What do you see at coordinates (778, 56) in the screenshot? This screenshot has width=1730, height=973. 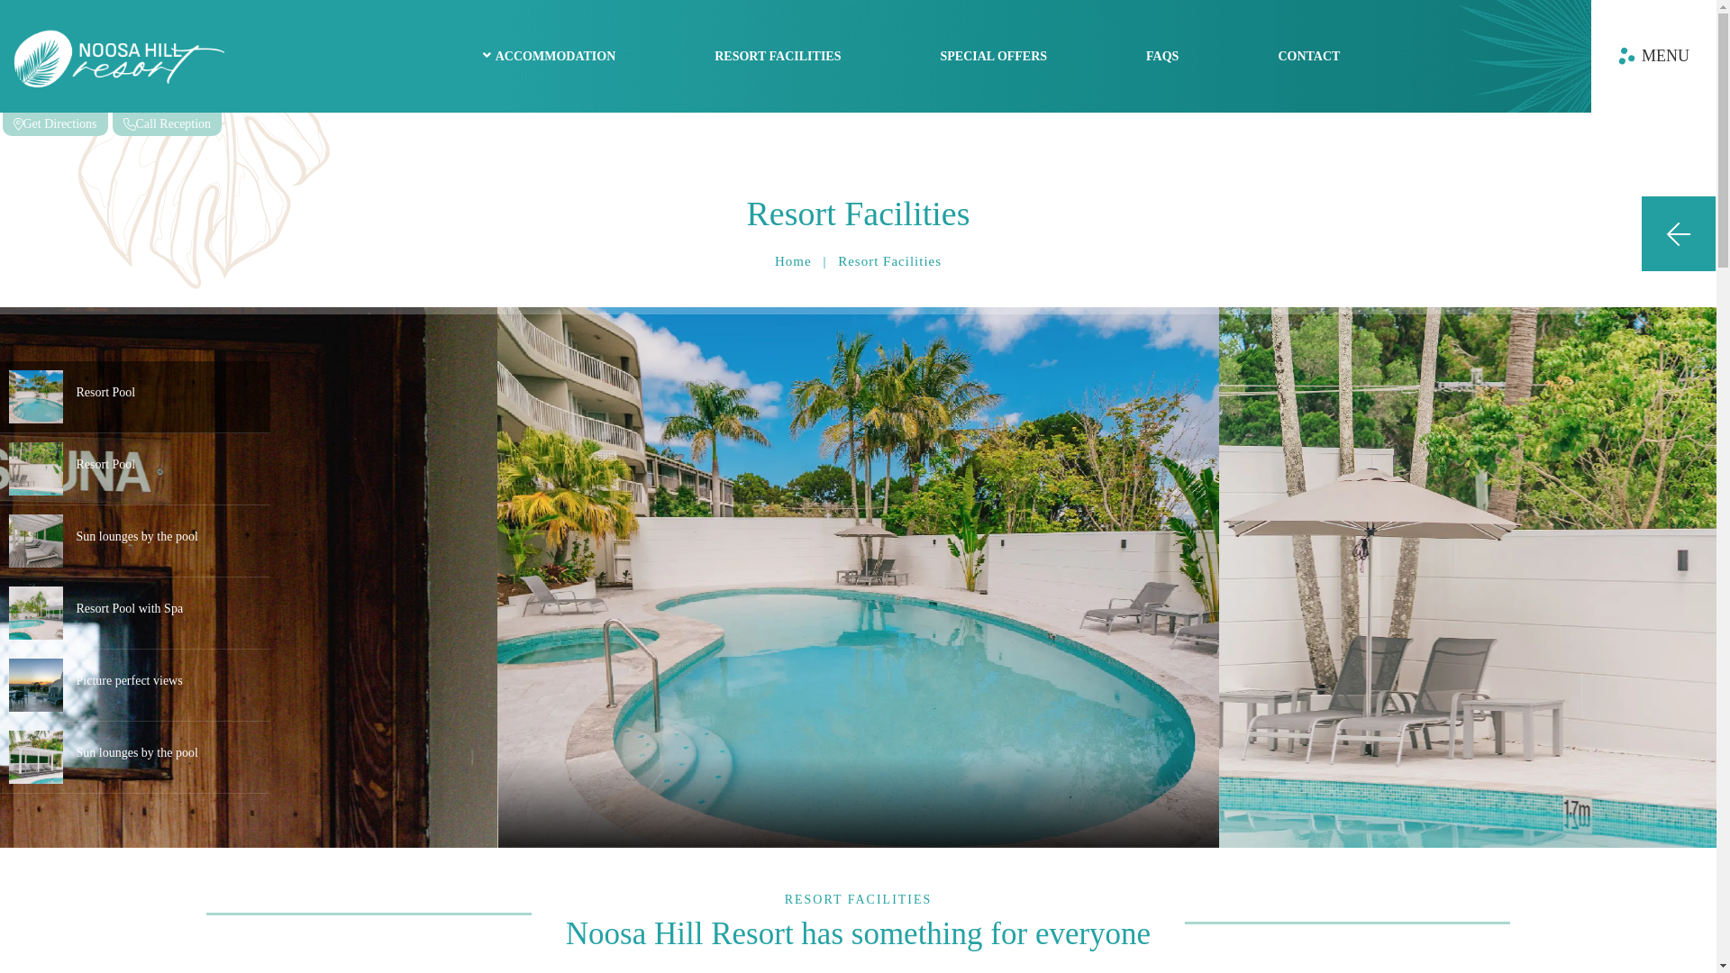 I see `RESORT FACILITIES` at bounding box center [778, 56].